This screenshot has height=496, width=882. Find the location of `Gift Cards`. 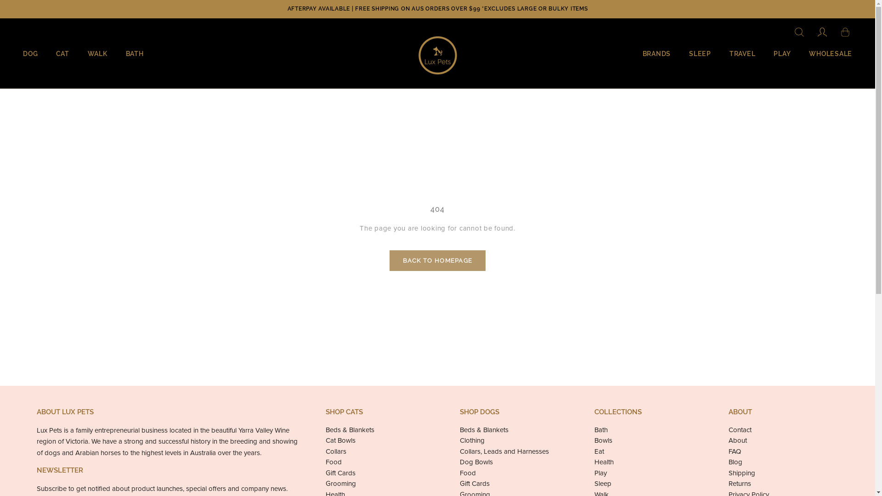

Gift Cards is located at coordinates (380, 473).